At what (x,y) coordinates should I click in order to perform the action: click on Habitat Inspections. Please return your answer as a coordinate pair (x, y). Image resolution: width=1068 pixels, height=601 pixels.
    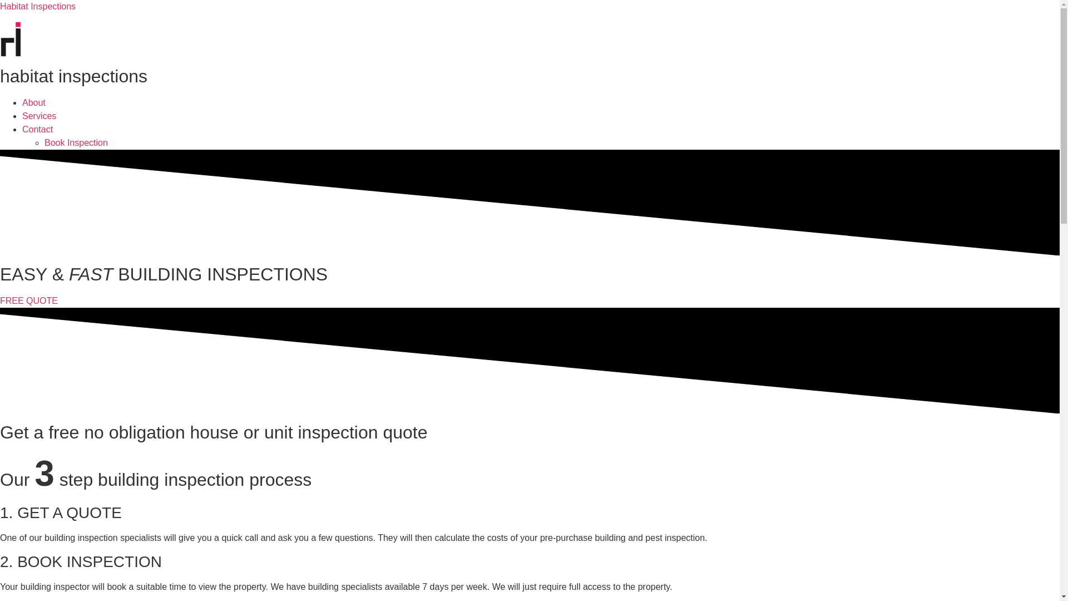
    Looking at the image, I should click on (38, 7).